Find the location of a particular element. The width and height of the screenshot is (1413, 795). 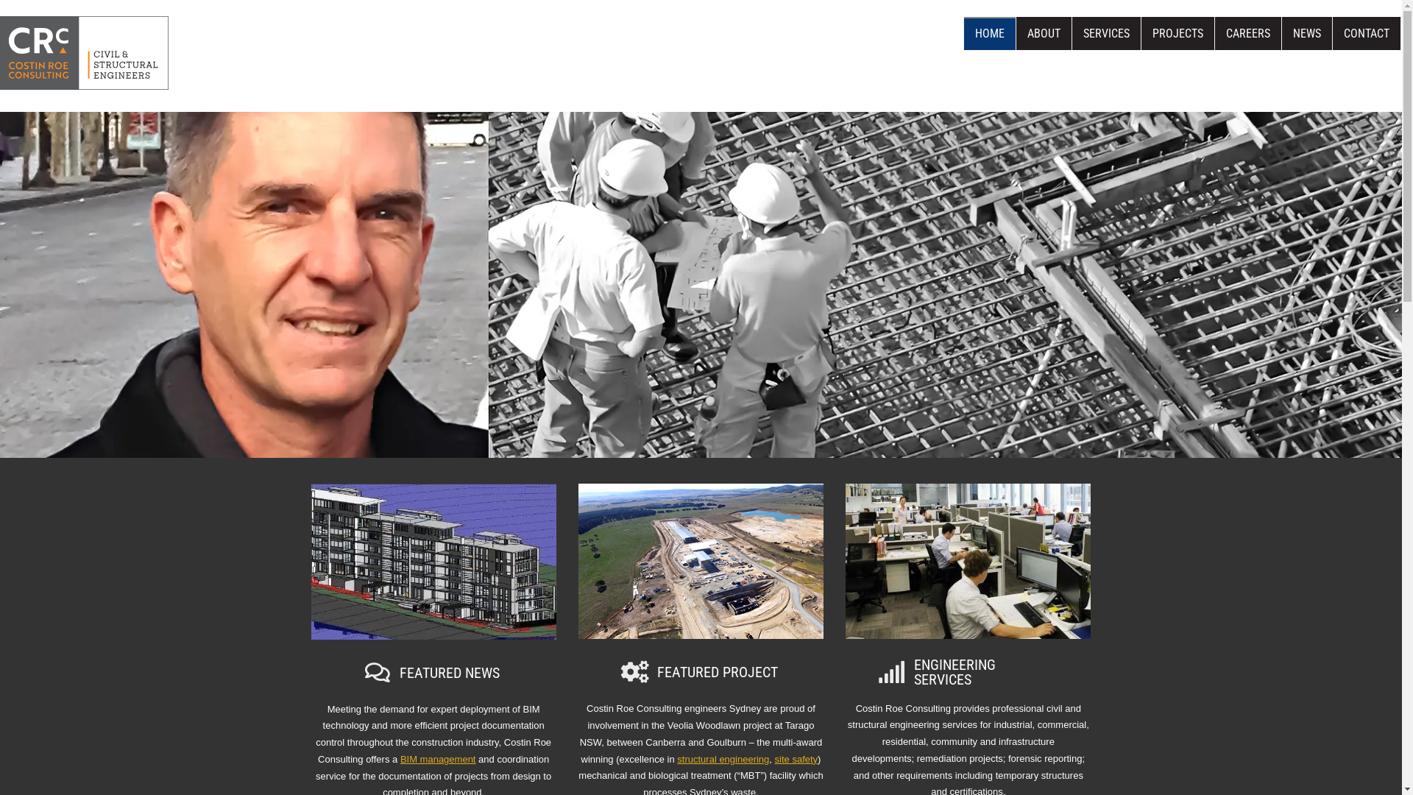

bim-management-service is located at coordinates (433, 562).